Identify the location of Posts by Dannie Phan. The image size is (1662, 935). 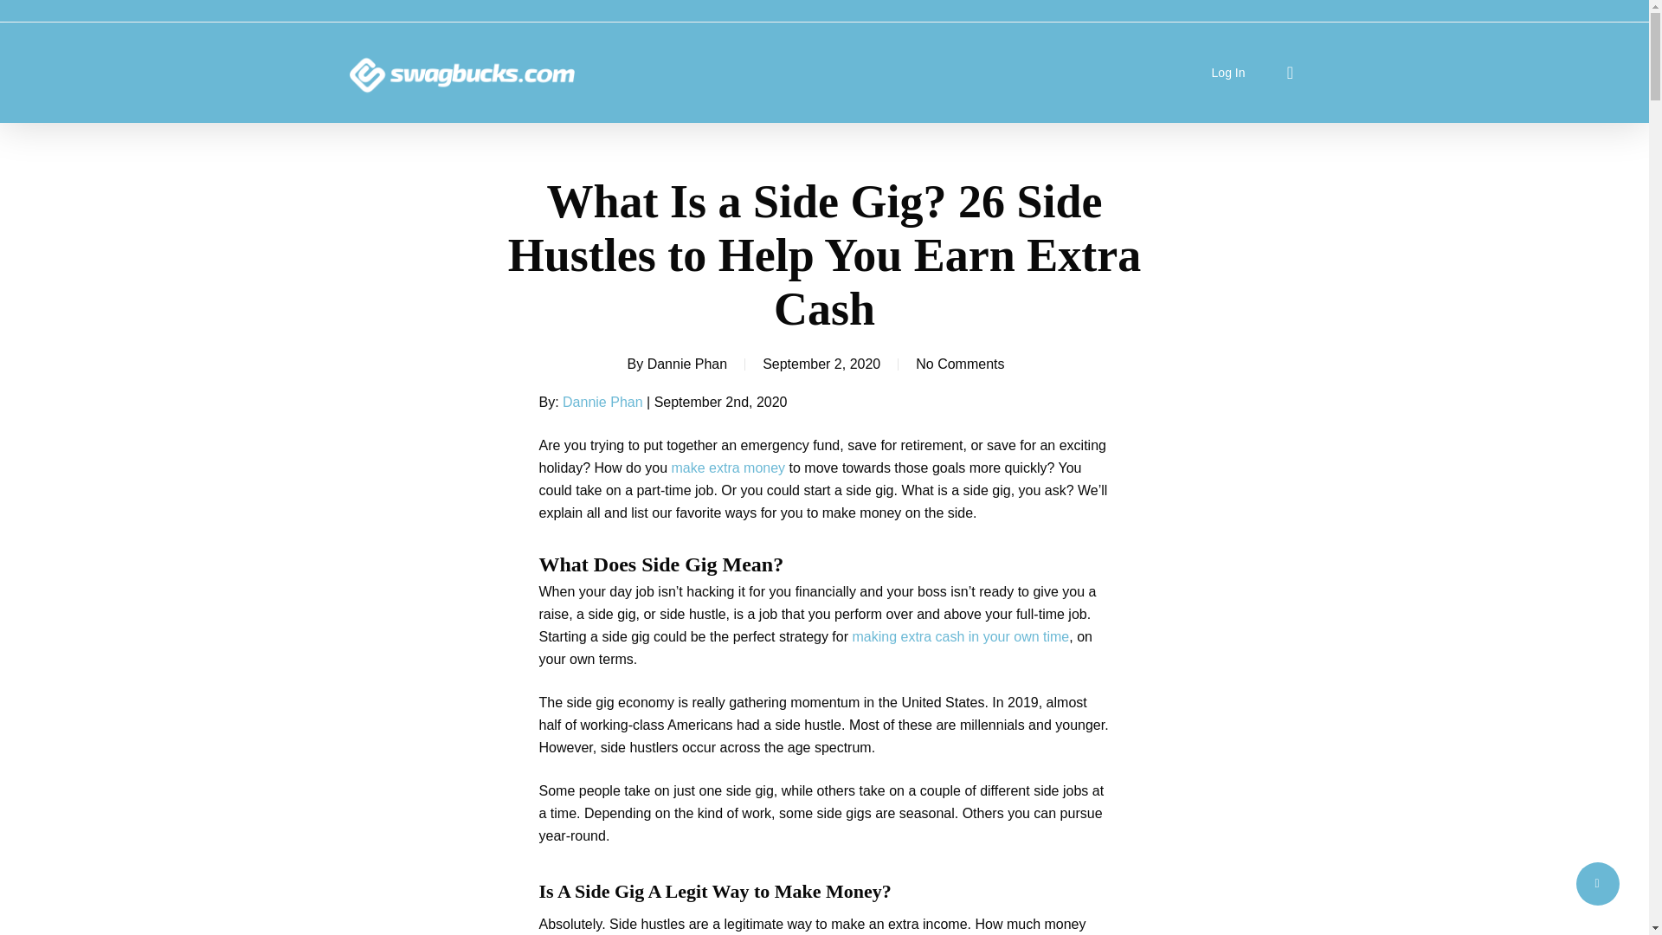
(687, 364).